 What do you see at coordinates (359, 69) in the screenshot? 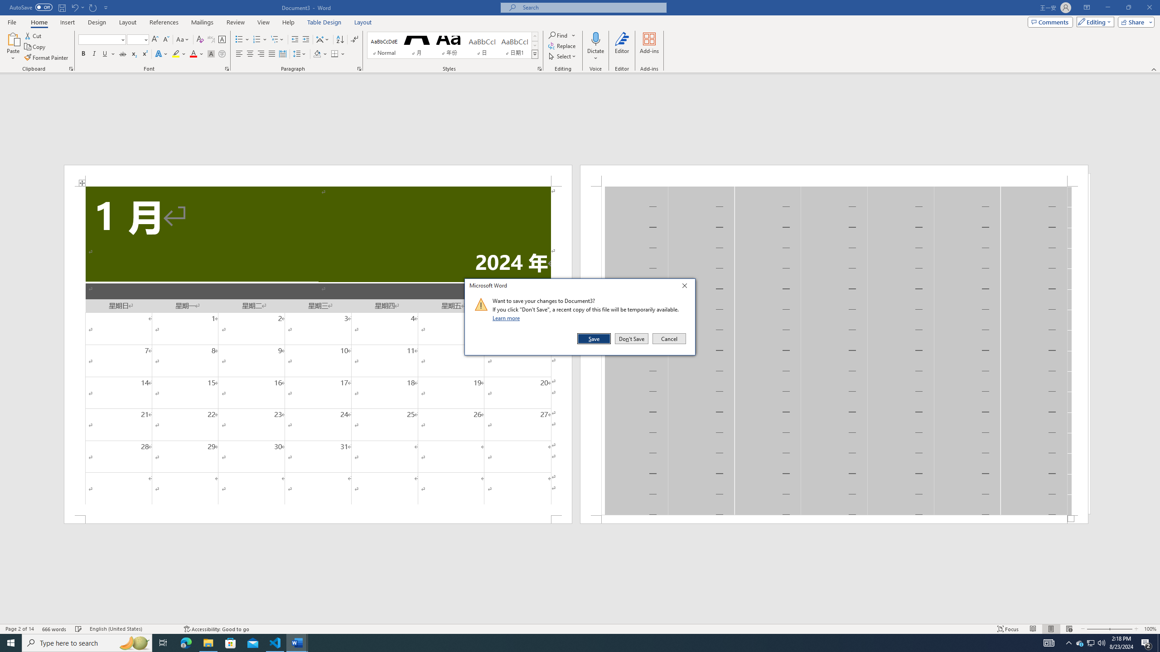
I see `Paragraph...` at bounding box center [359, 69].